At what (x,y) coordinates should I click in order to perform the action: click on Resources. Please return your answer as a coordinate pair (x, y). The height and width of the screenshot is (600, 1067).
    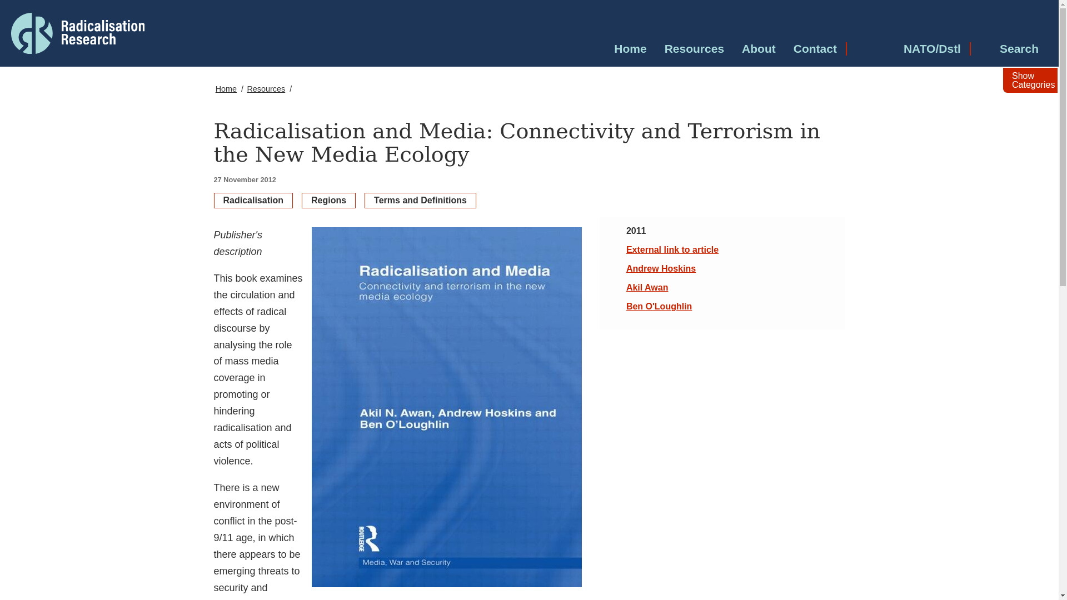
    Looking at the image, I should click on (695, 49).